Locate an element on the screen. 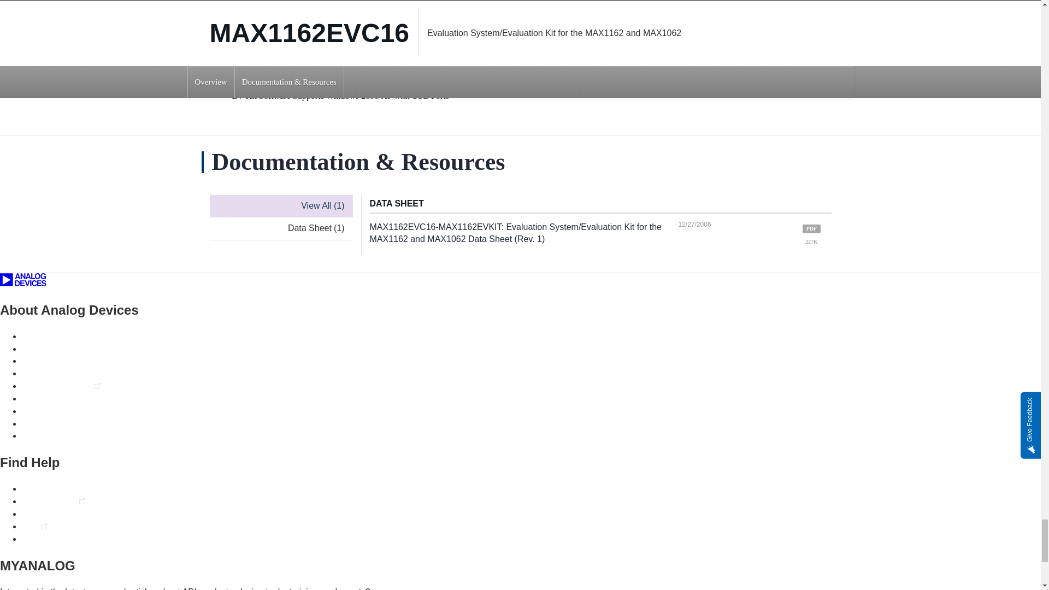 The height and width of the screenshot is (590, 1049). Investor Relations is located at coordinates (57, 386).